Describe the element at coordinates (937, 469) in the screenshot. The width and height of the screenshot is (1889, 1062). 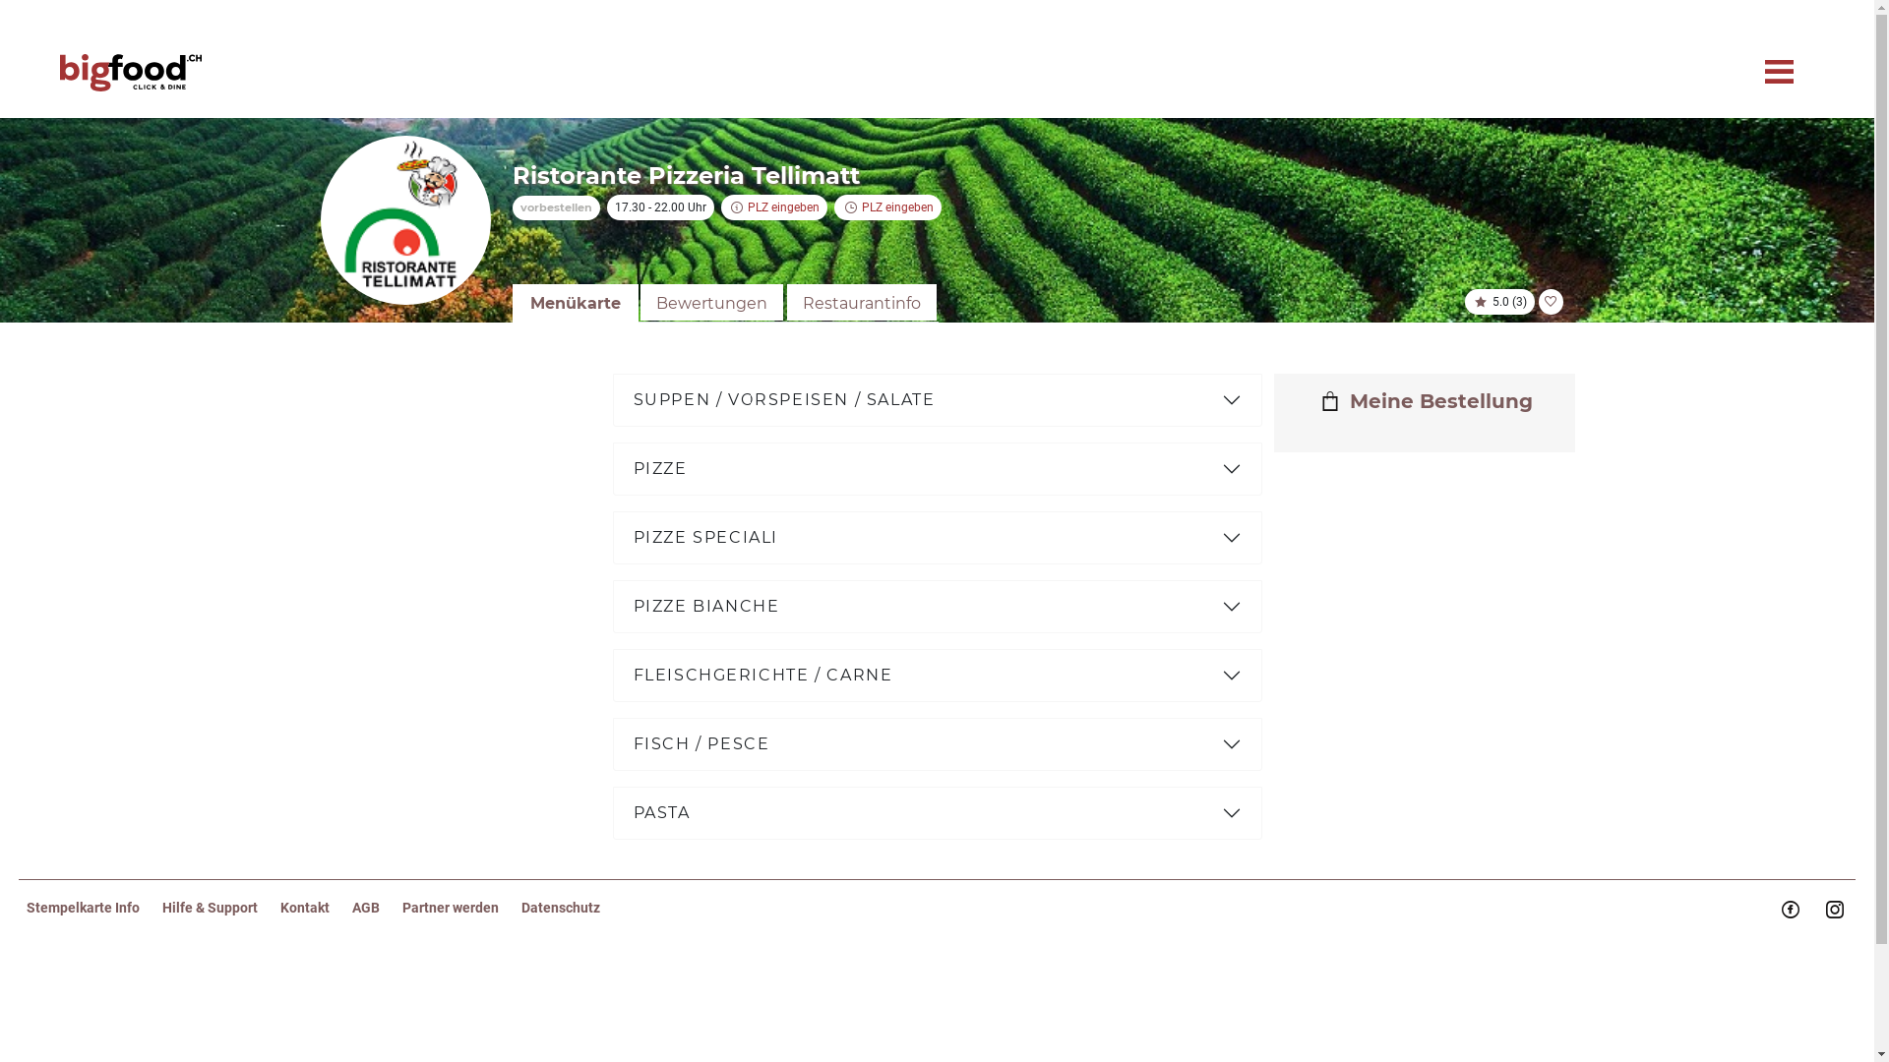
I see `PIZZE` at that location.